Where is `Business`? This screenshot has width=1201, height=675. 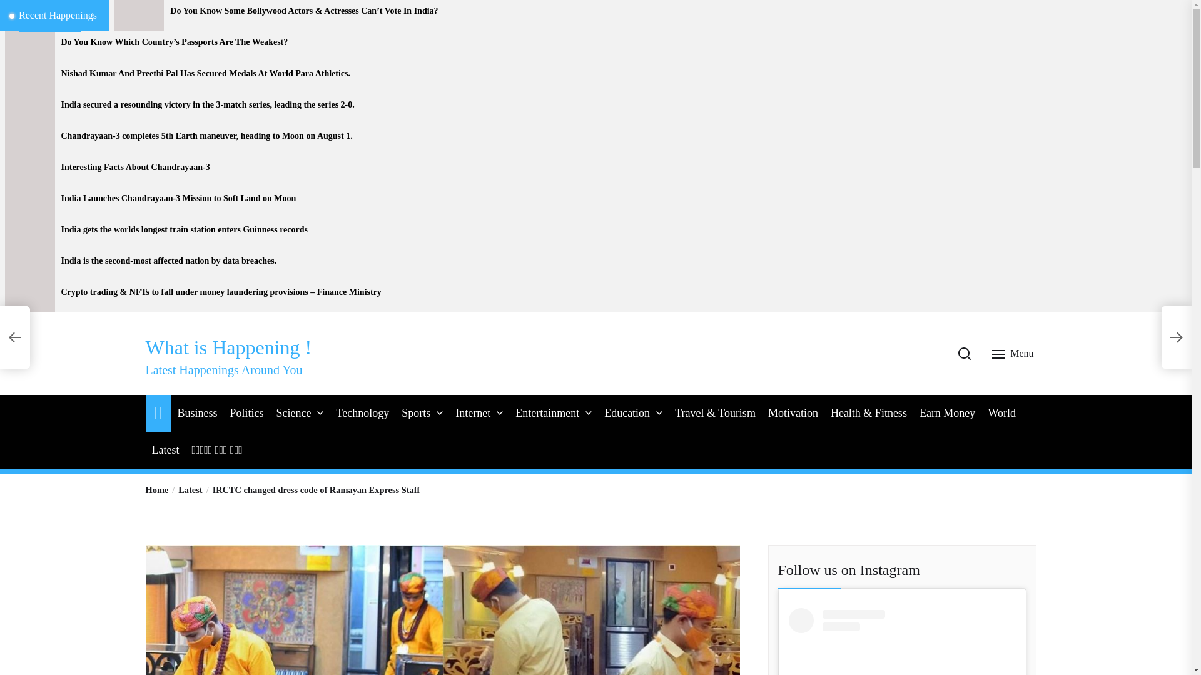 Business is located at coordinates (196, 413).